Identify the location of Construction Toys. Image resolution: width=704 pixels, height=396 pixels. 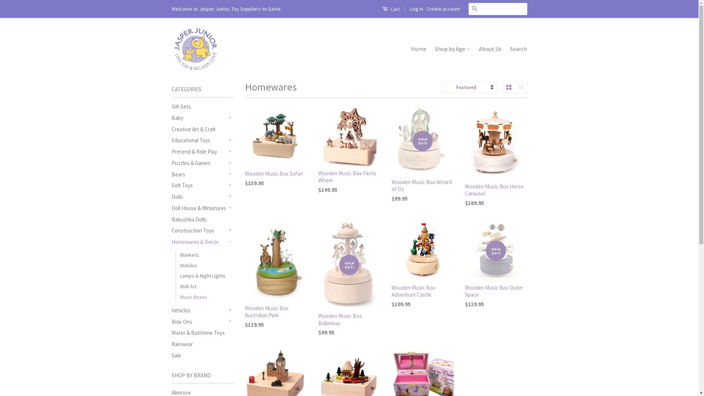
(199, 230).